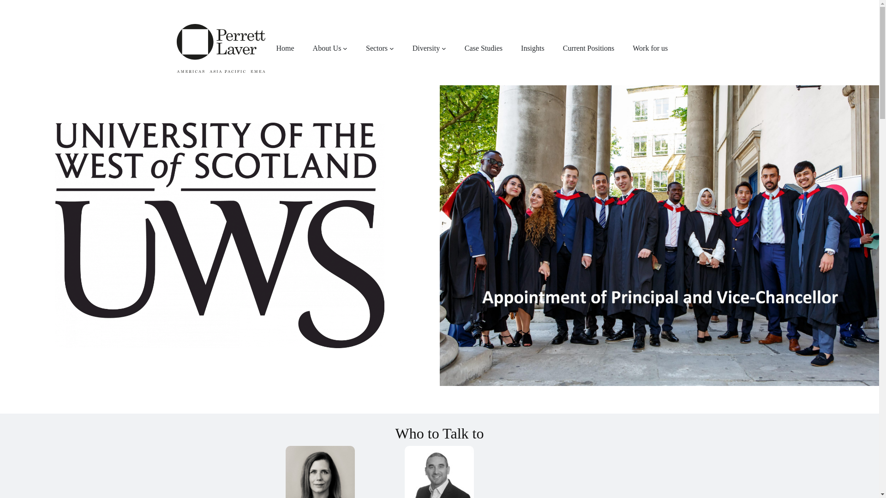  What do you see at coordinates (285, 48) in the screenshot?
I see `Home` at bounding box center [285, 48].